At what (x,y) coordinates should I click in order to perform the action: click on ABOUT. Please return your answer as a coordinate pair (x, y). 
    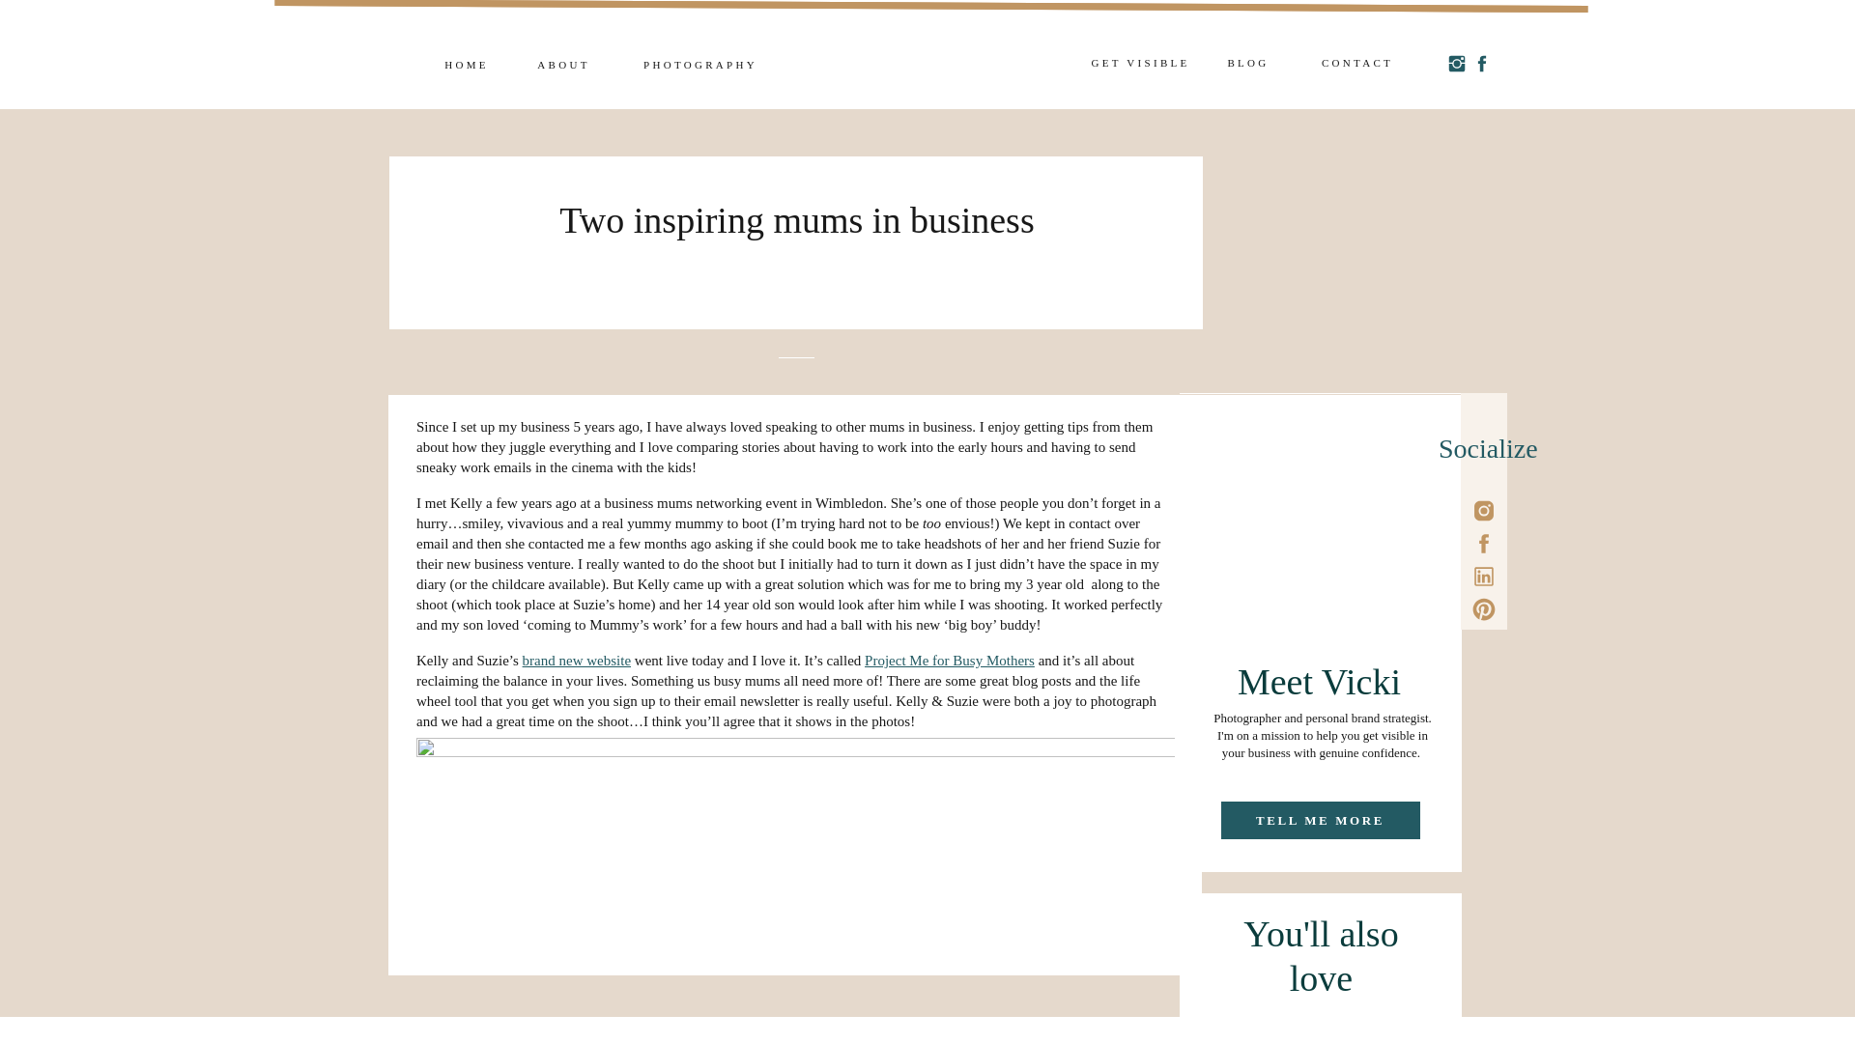
    Looking at the image, I should click on (563, 66).